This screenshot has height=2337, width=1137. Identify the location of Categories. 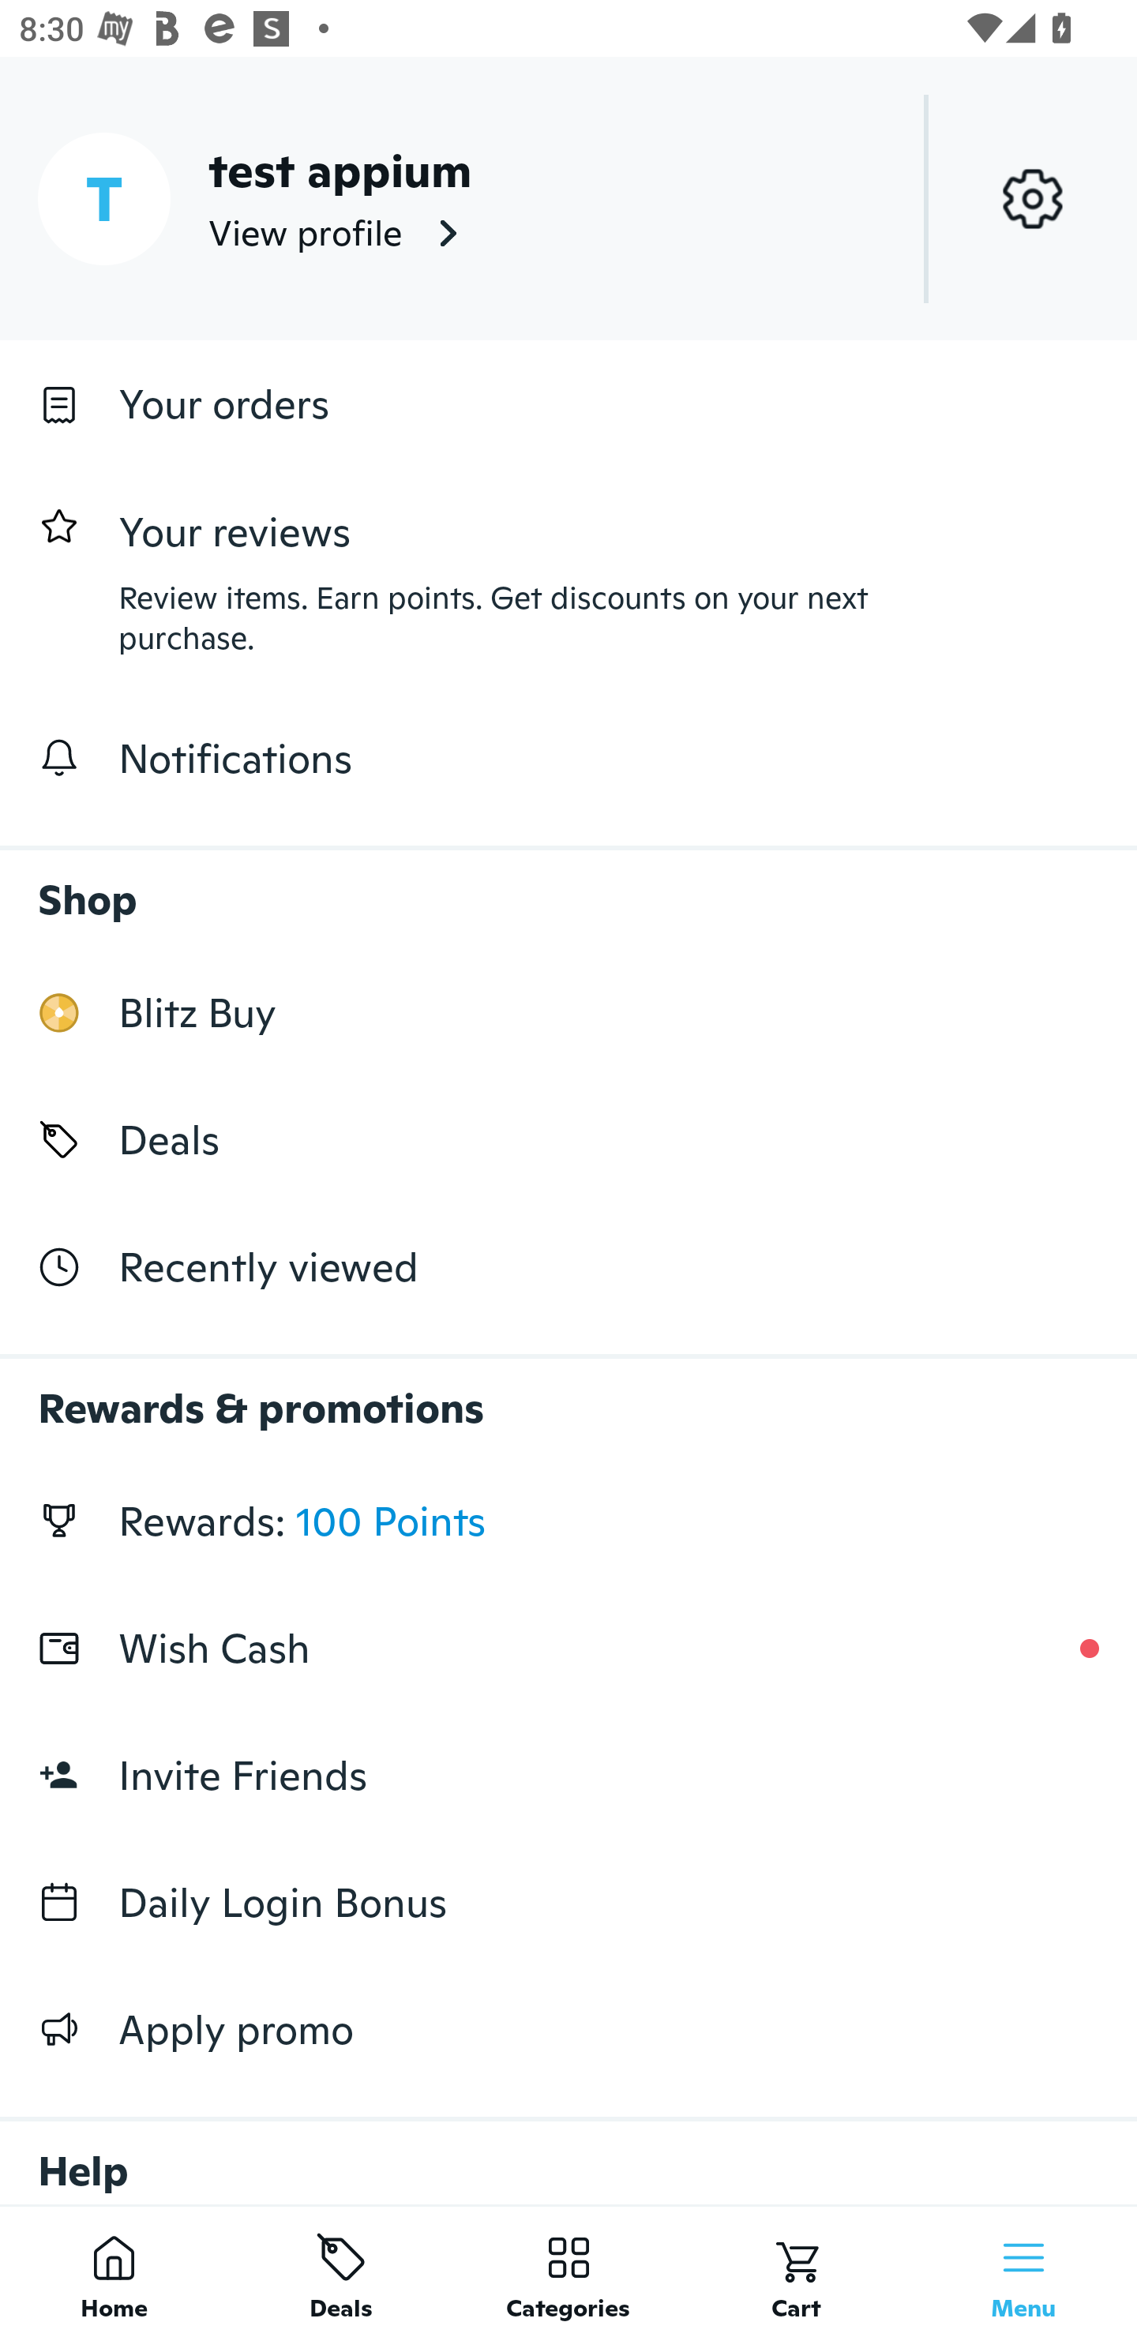
(568, 2271).